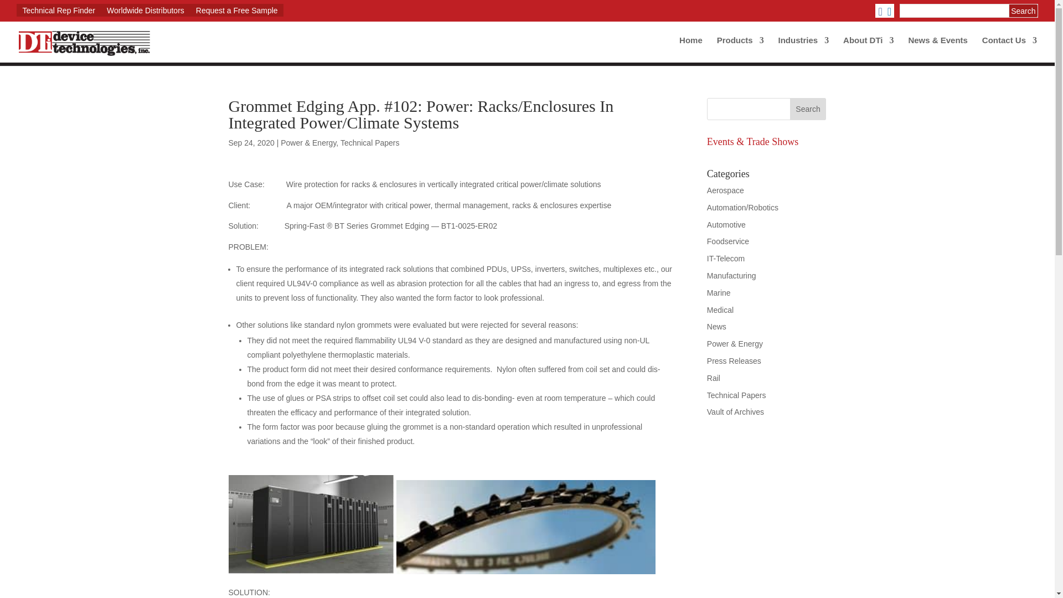  I want to click on Search, so click(1023, 11).